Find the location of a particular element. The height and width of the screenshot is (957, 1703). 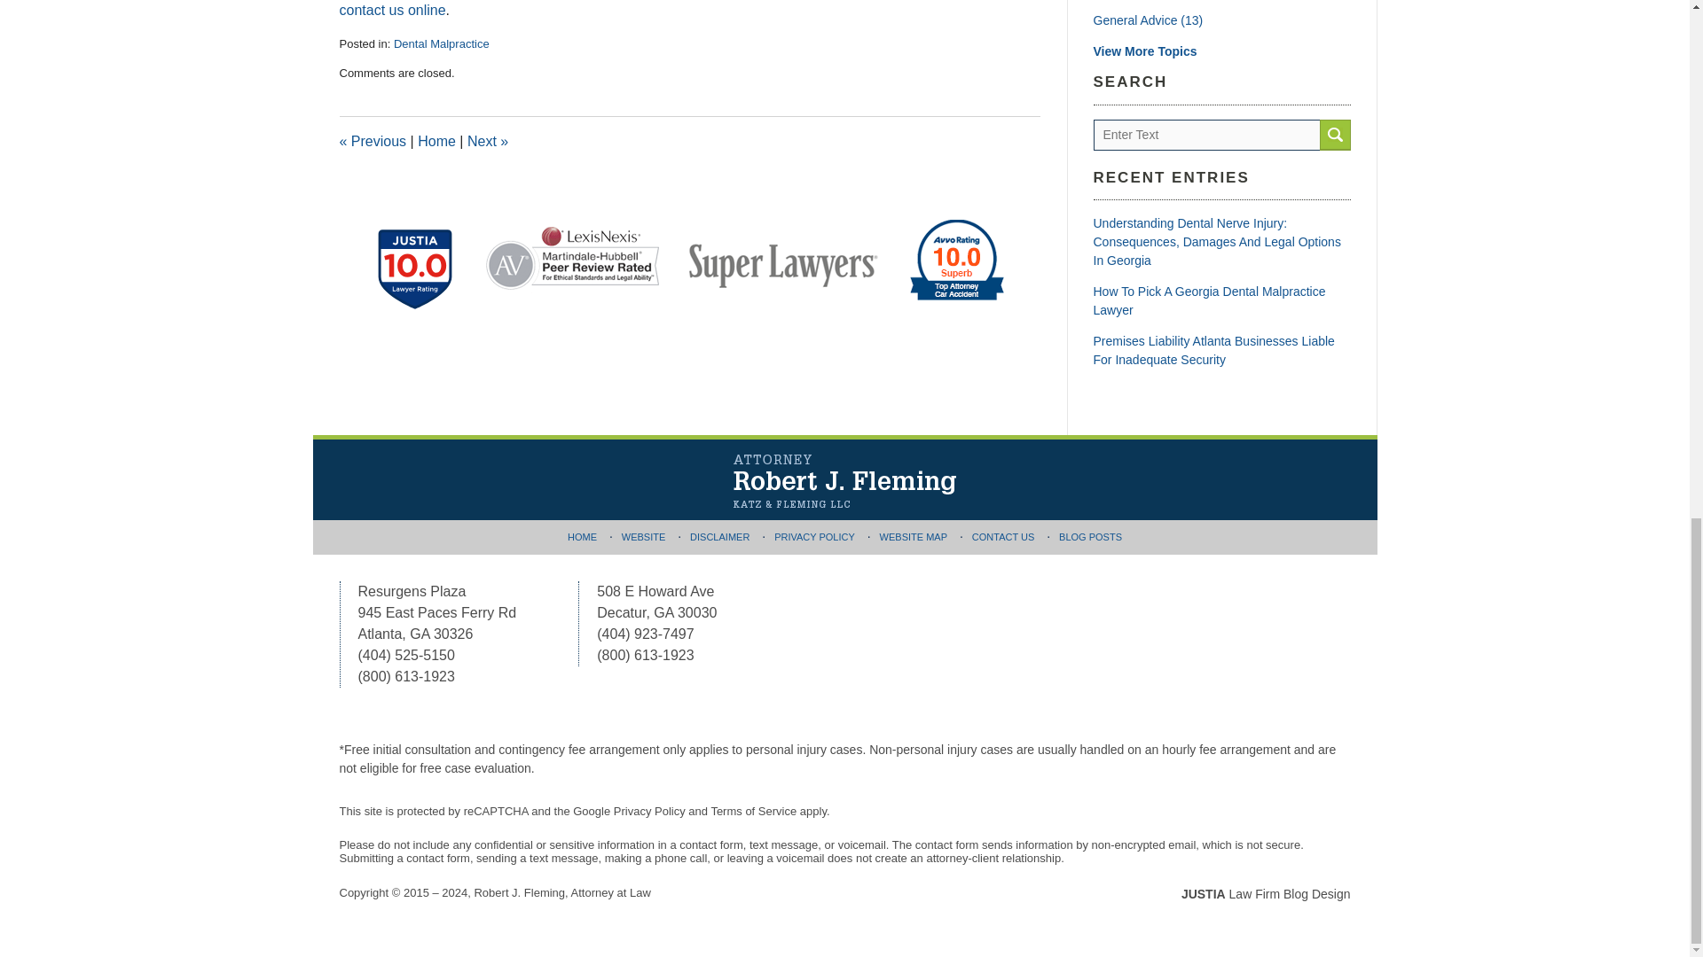

View all posts in Dental Malpractice is located at coordinates (442, 44).